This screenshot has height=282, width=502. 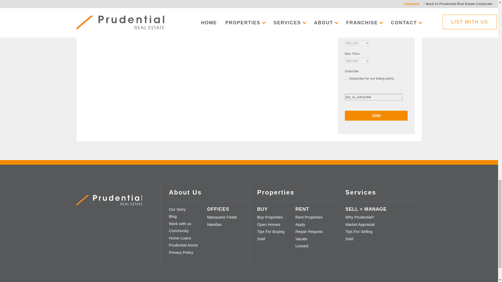 I want to click on 1, so click(x=346, y=78).